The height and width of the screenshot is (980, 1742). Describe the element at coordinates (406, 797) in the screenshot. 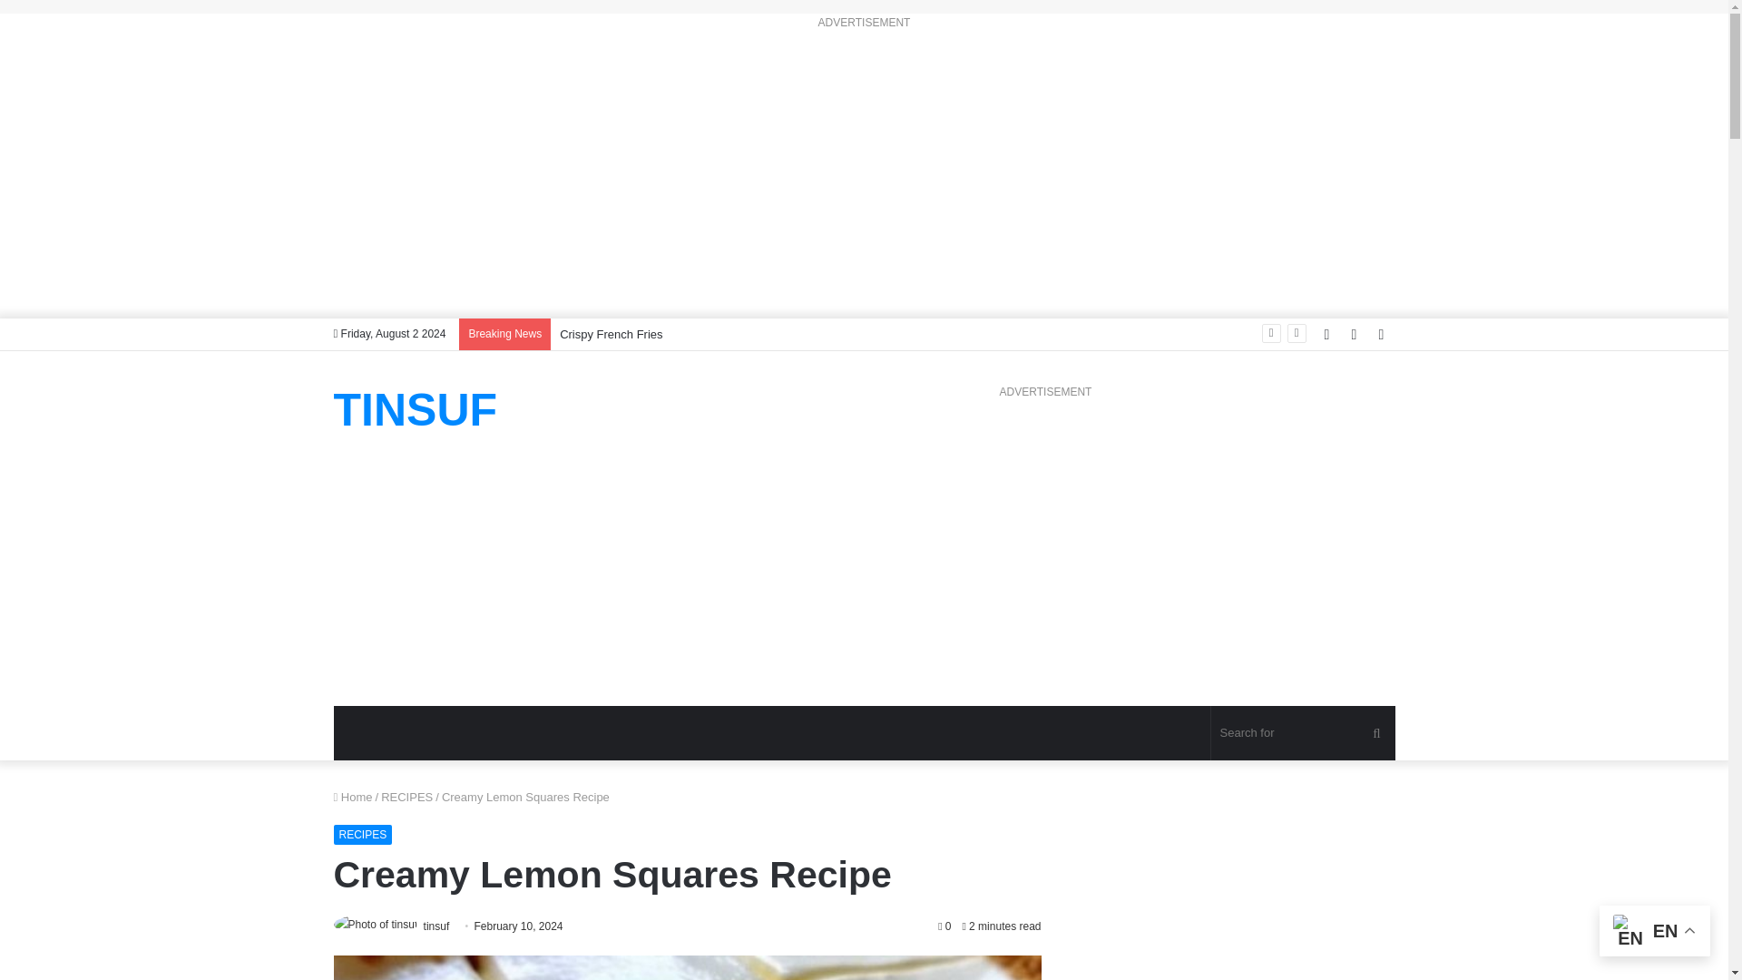

I see `RECIPES` at that location.